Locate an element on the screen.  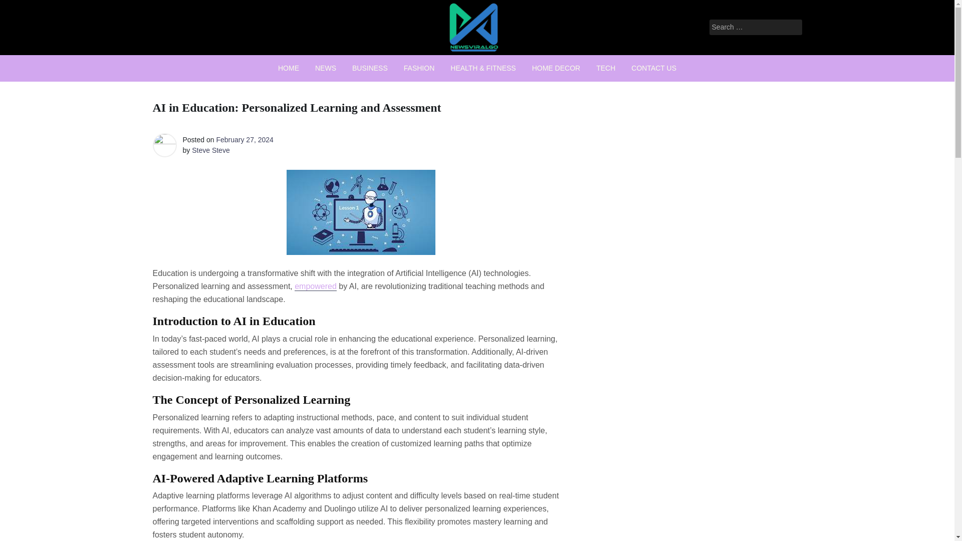
NewsViralGo is located at coordinates (426, 65).